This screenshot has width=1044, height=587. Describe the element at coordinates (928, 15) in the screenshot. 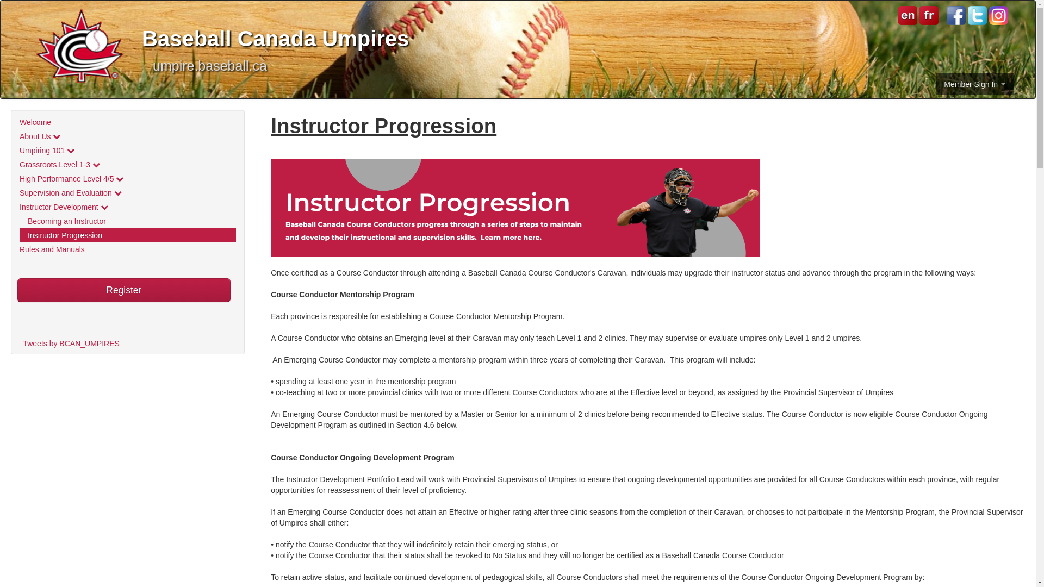

I see `Francais` at that location.